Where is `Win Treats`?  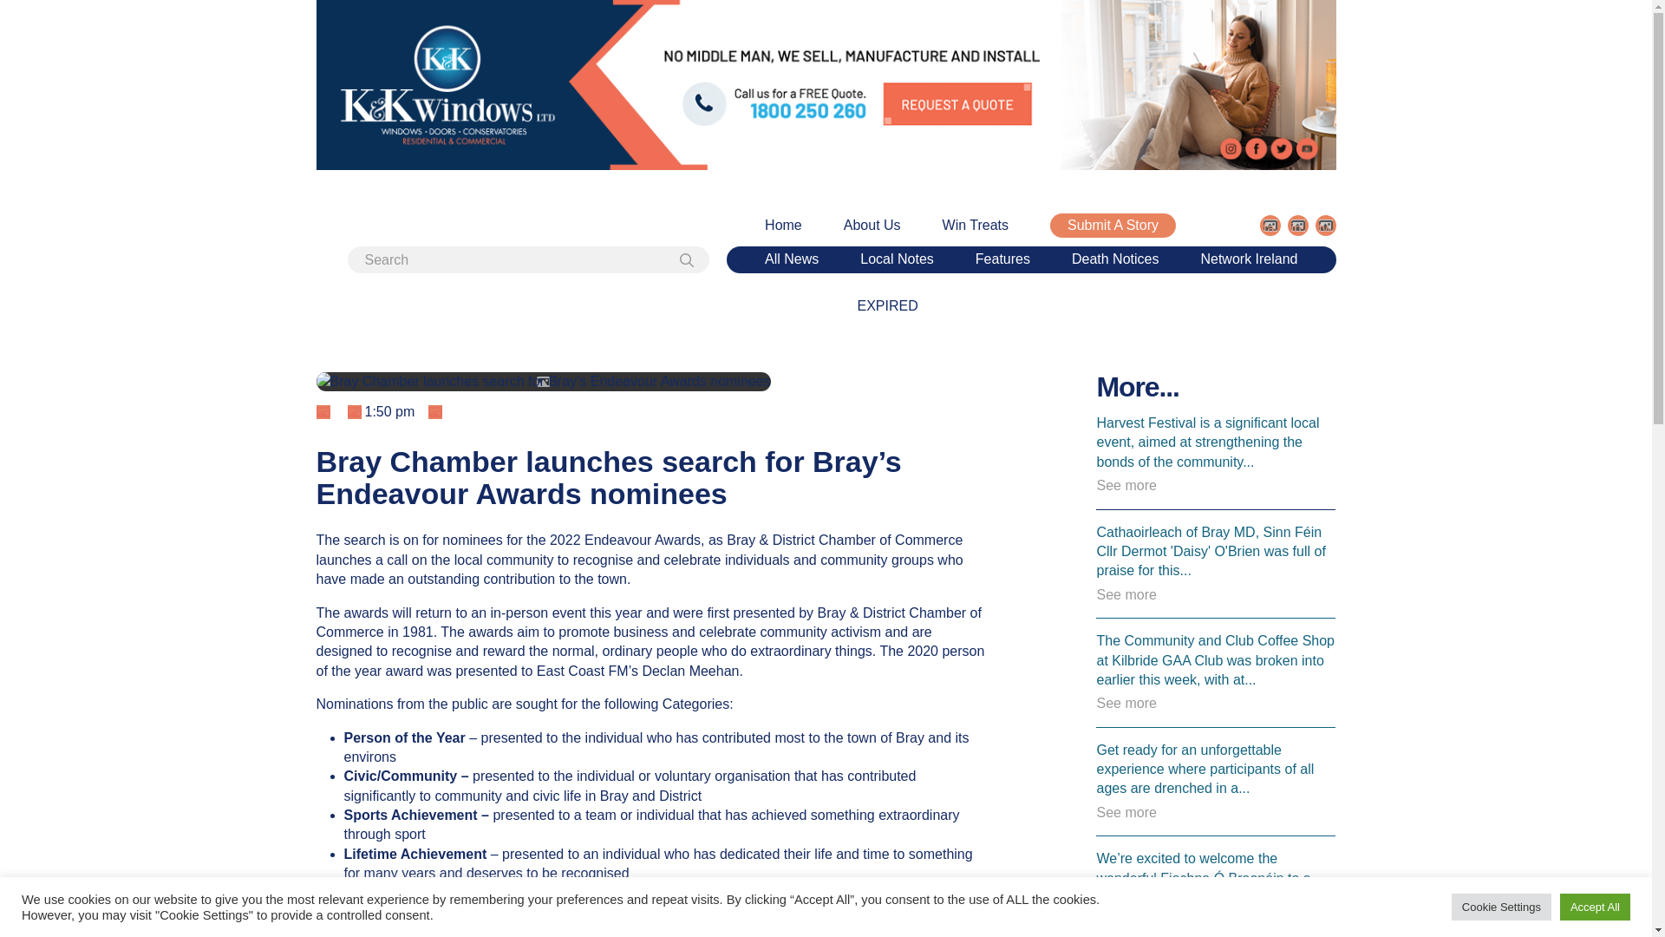 Win Treats is located at coordinates (975, 226).